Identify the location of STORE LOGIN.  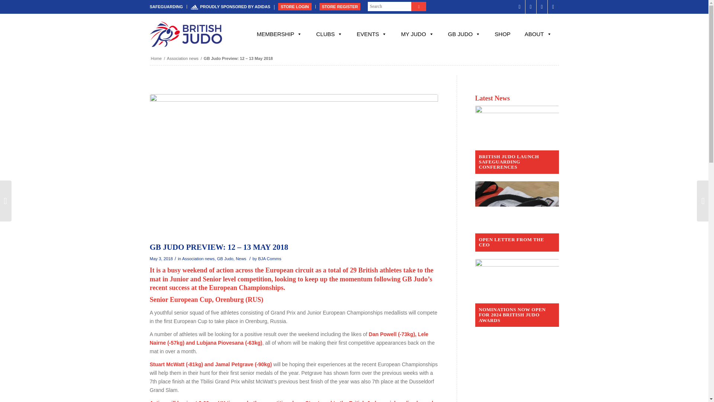
(295, 7).